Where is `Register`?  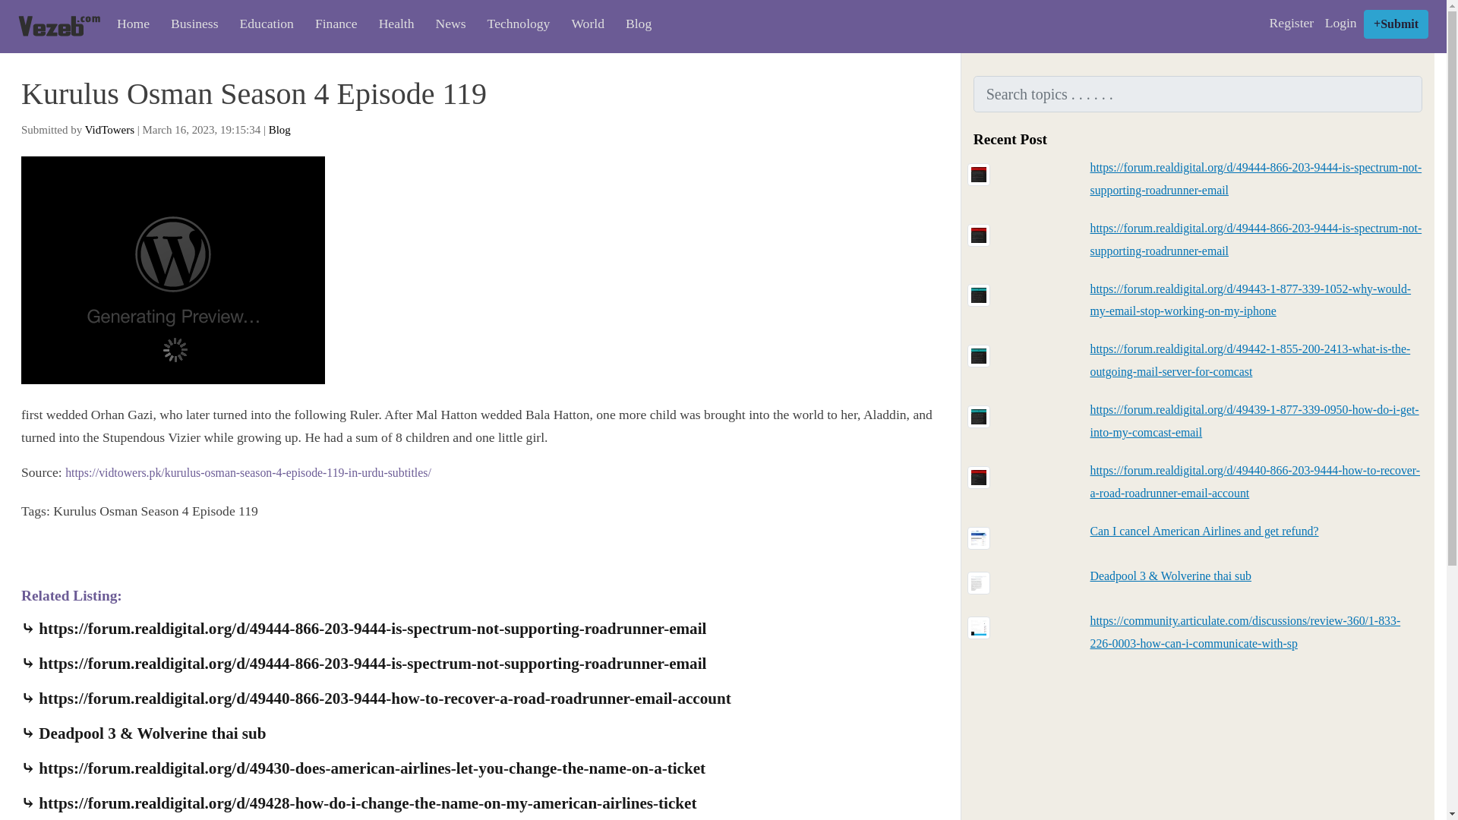 Register is located at coordinates (1291, 23).